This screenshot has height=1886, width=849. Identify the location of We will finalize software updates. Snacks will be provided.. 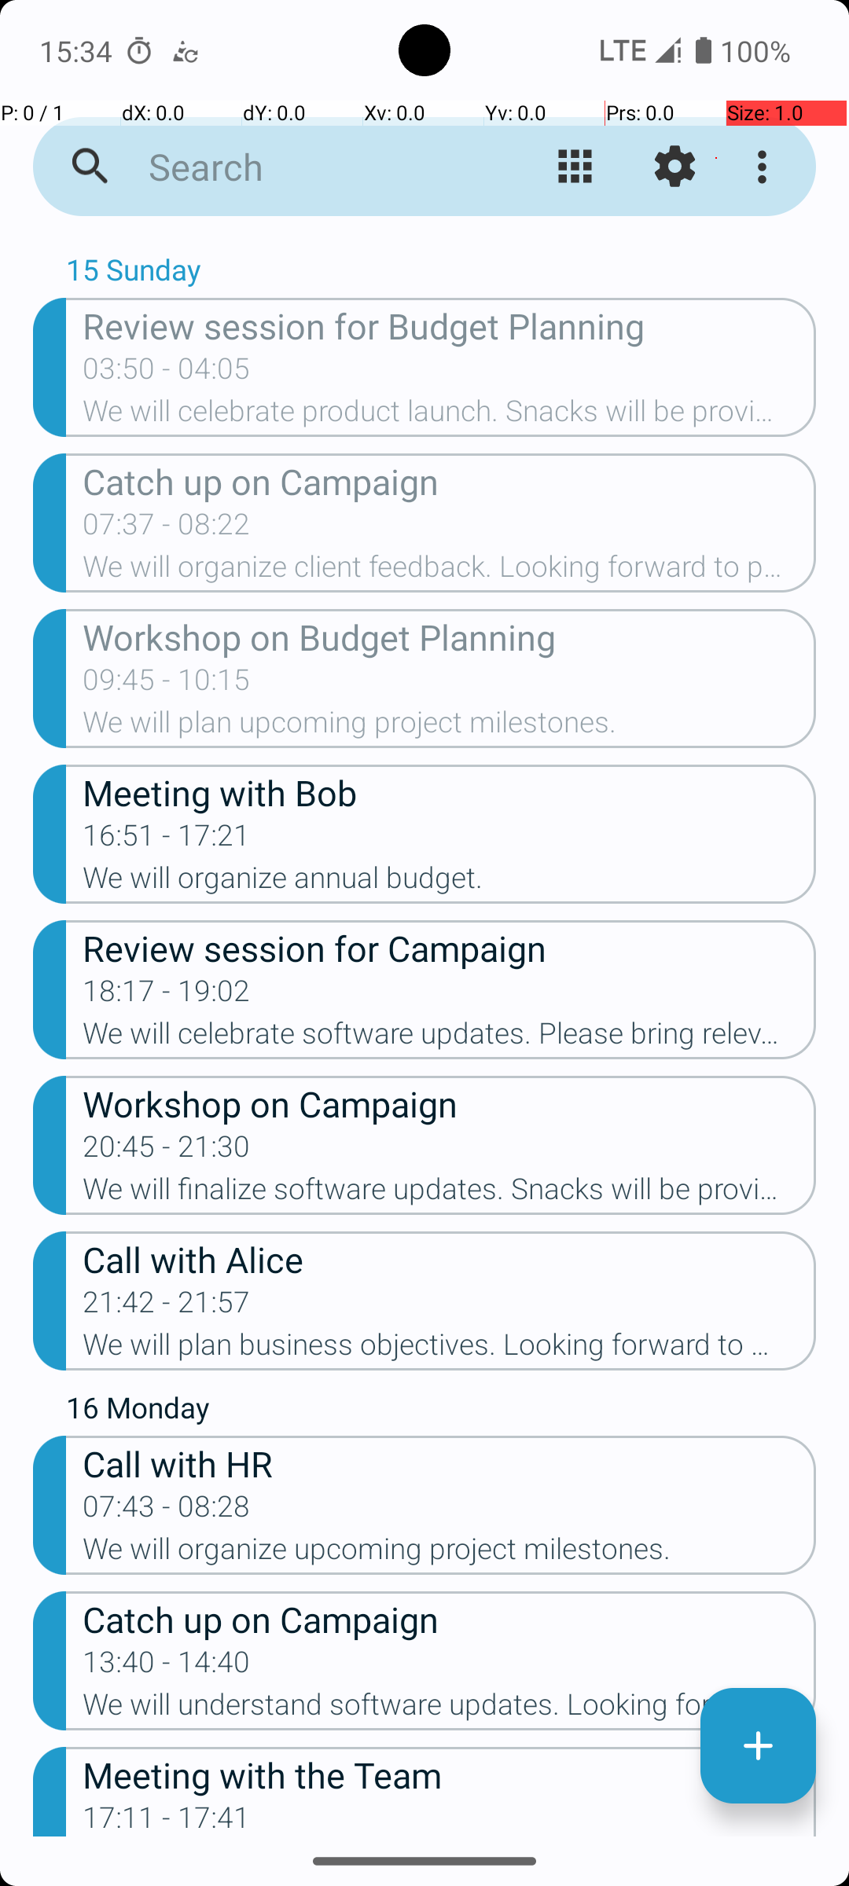
(450, 1194).